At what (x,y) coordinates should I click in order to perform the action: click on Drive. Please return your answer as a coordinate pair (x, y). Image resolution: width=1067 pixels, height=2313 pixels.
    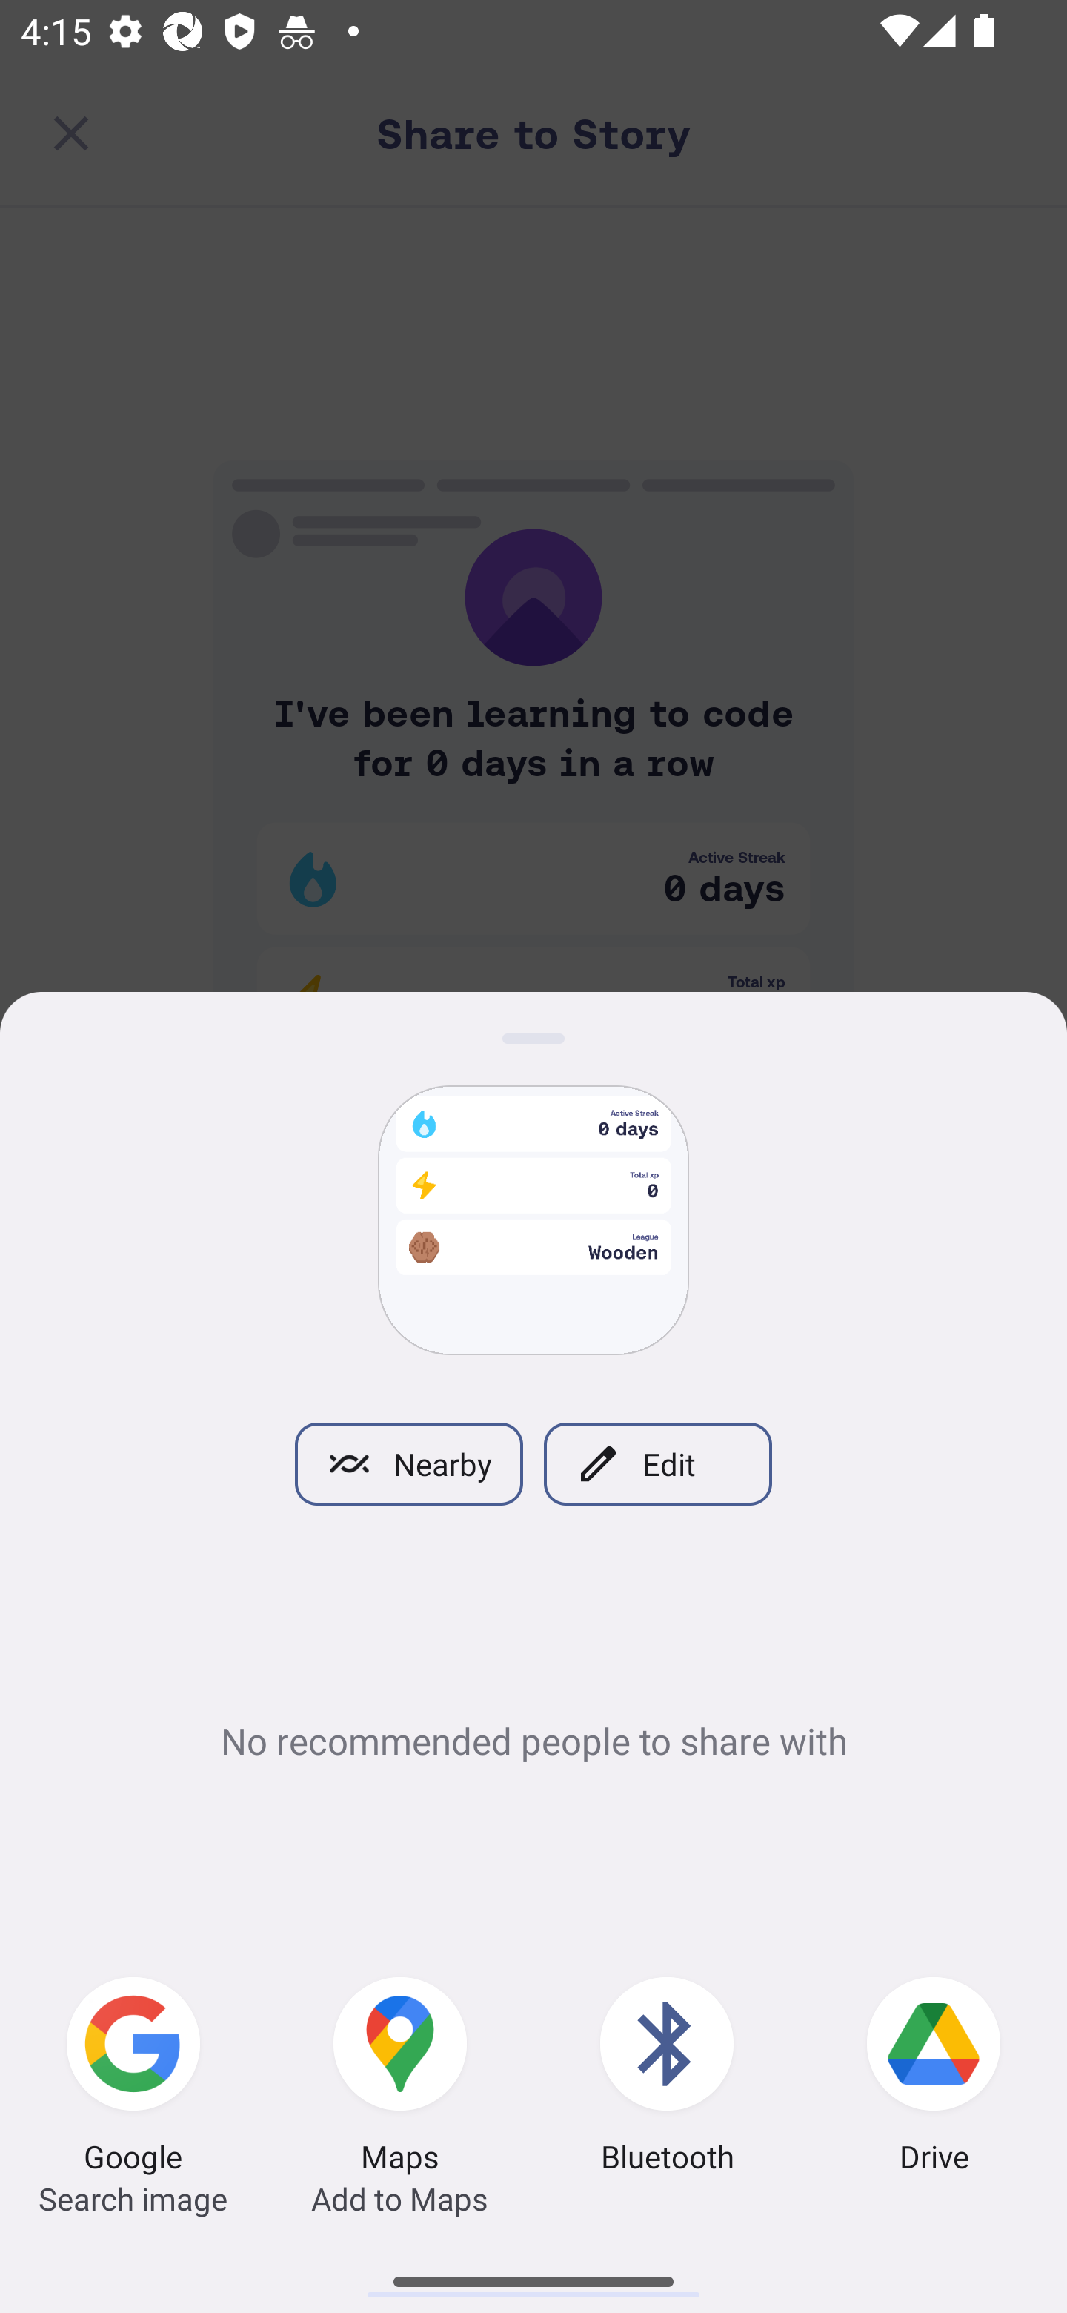
    Looking at the image, I should click on (934, 2079).